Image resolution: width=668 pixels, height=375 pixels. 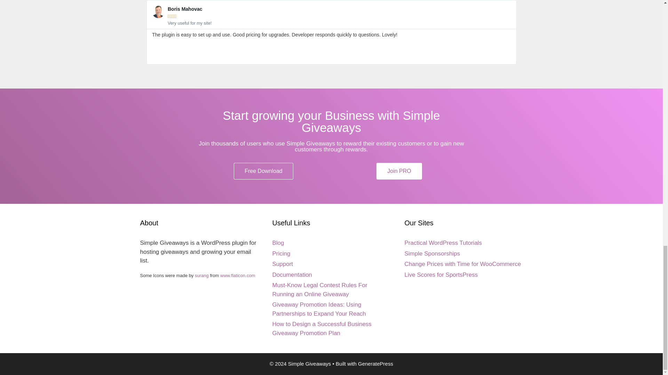 I want to click on How to Design a Successful Business Giveaway Promotion Plan, so click(x=321, y=328).